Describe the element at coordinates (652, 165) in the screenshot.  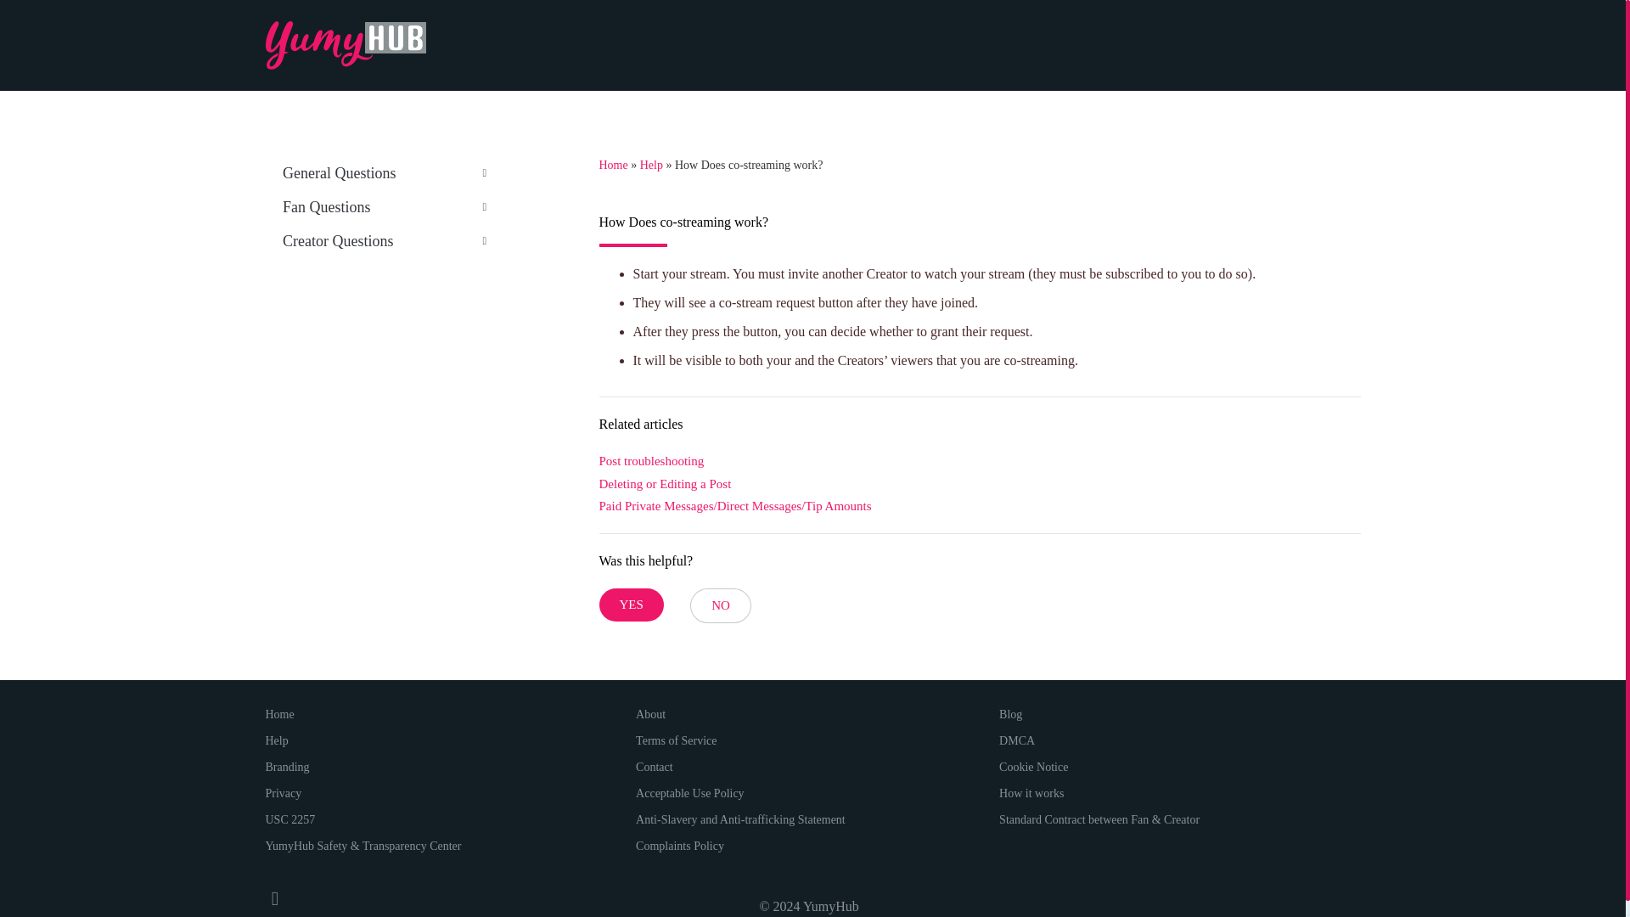
I see `Help` at that location.